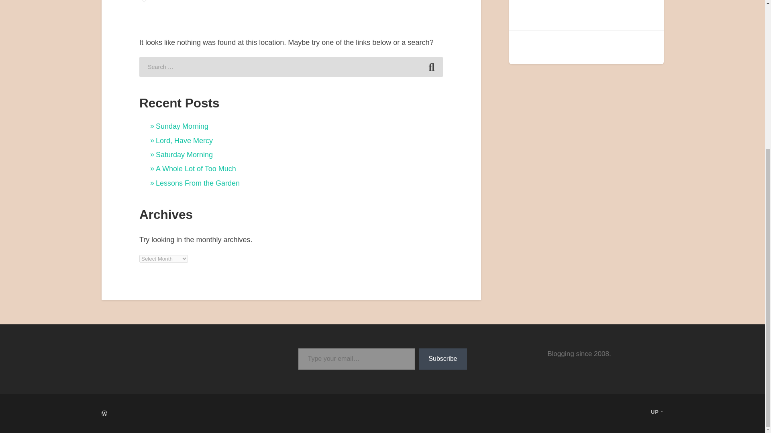 The height and width of the screenshot is (433, 771). Describe the element at coordinates (184, 140) in the screenshot. I see `Lord, Have Mercy` at that location.